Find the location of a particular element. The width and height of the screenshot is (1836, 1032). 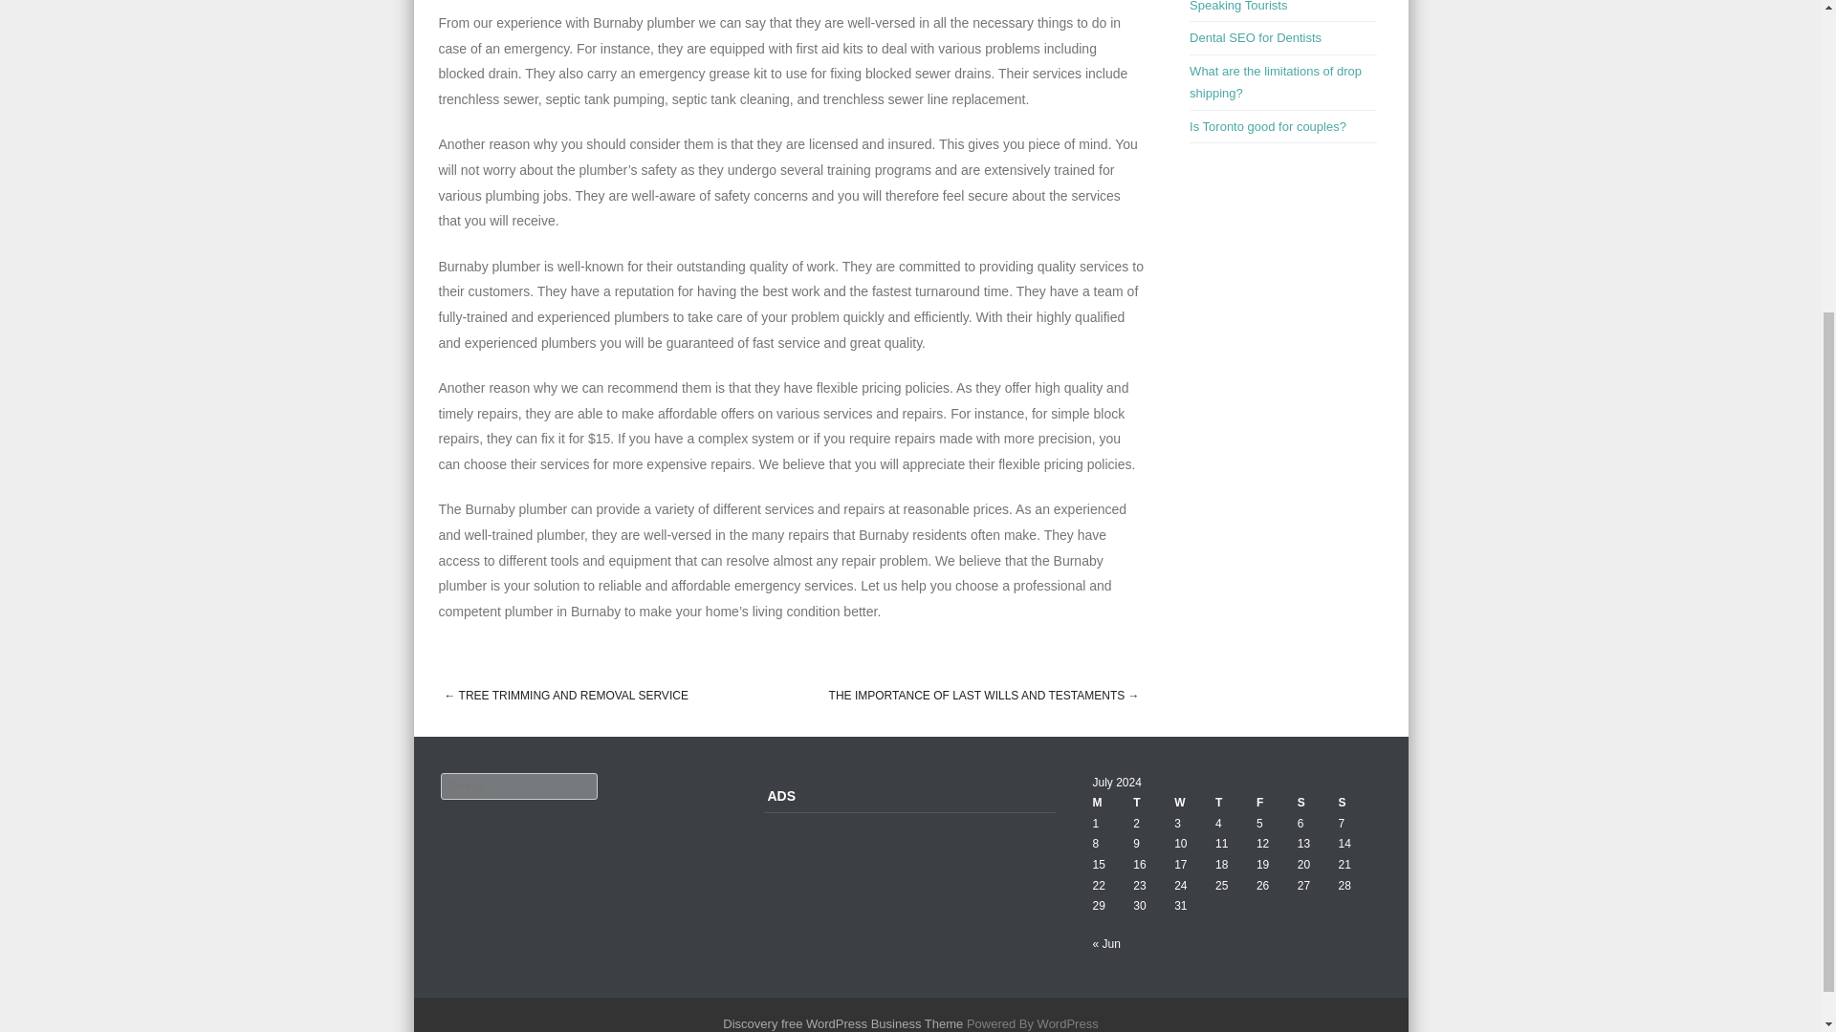

Dental SEO for Dentists is located at coordinates (1256, 38).